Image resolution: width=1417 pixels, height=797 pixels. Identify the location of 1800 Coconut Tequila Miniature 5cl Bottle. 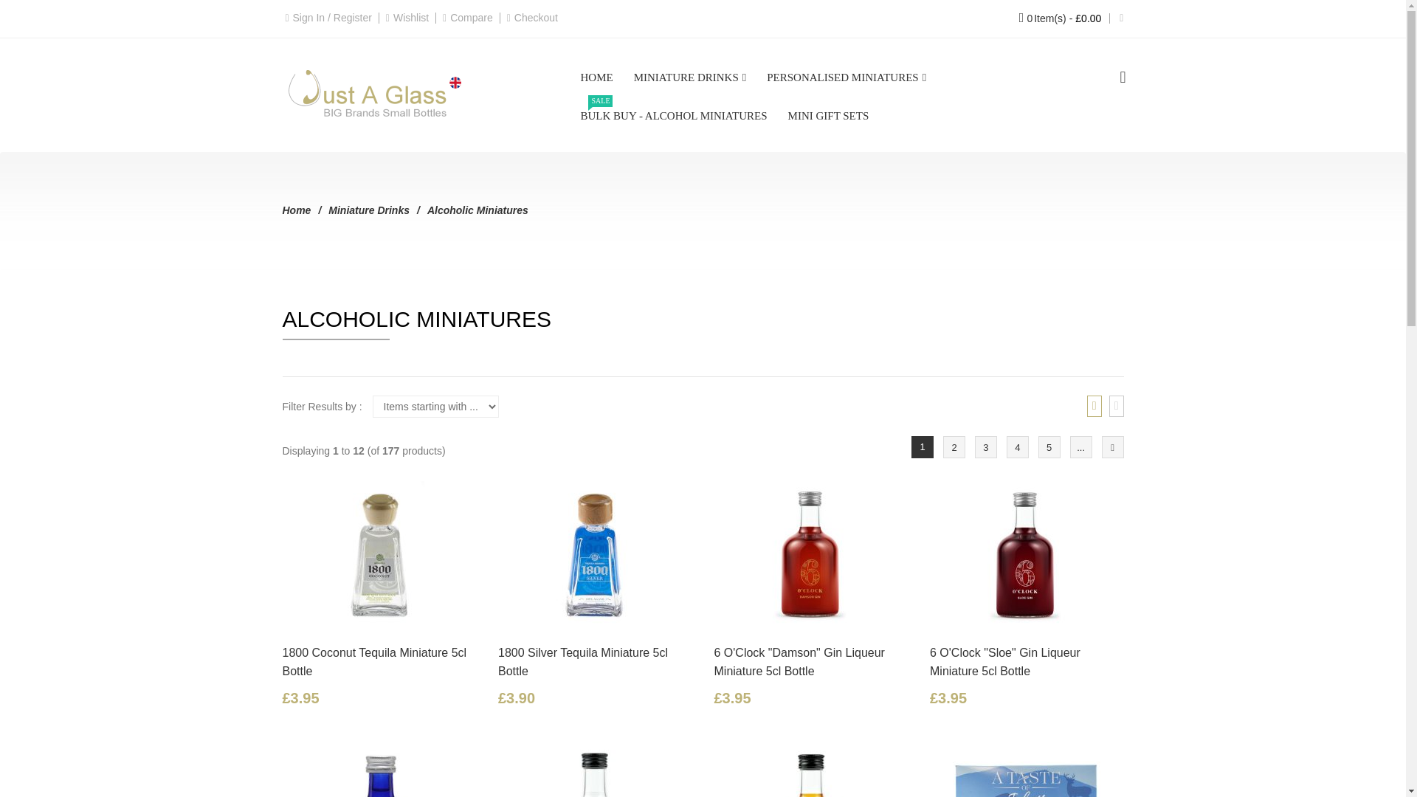
(379, 554).